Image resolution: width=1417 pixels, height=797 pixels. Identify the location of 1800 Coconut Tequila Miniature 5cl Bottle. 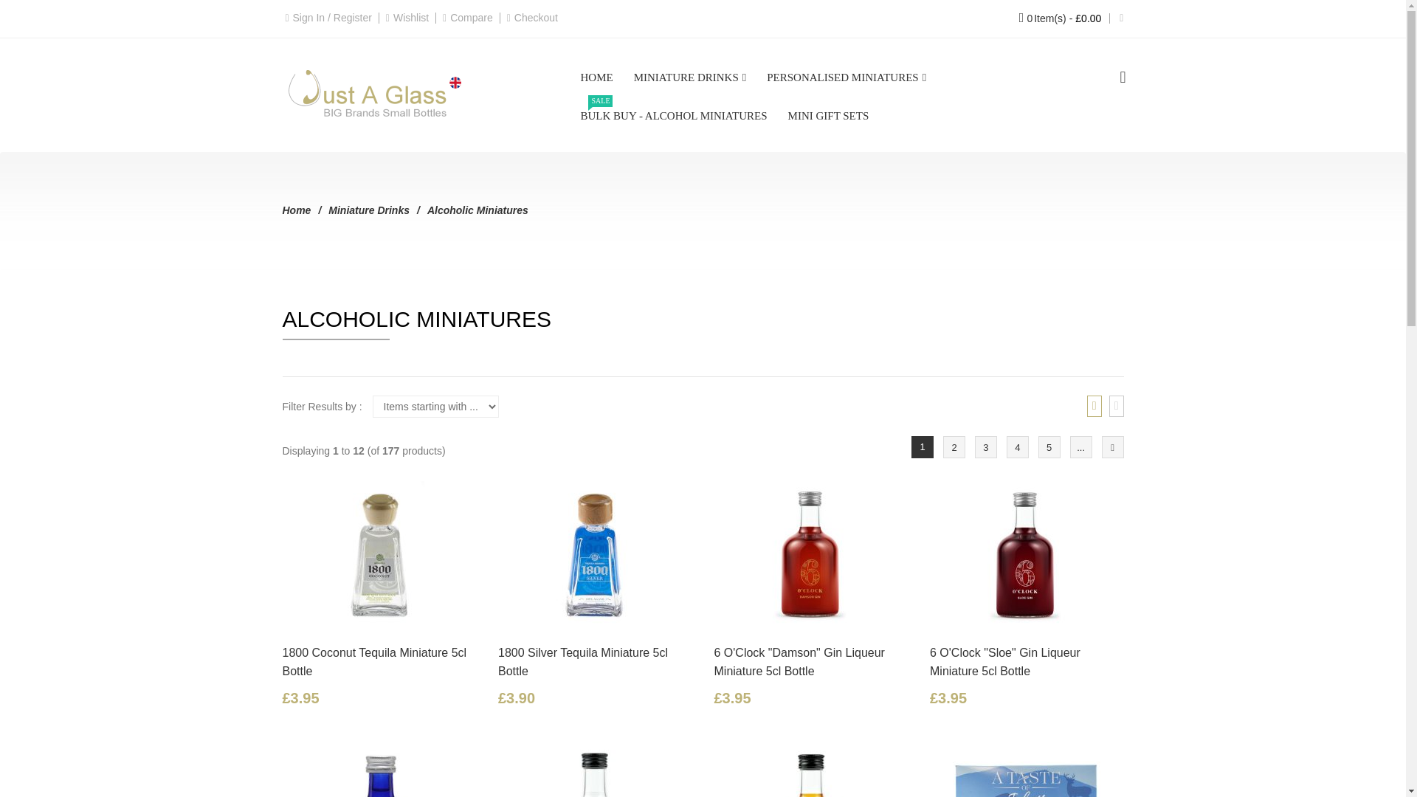
(379, 554).